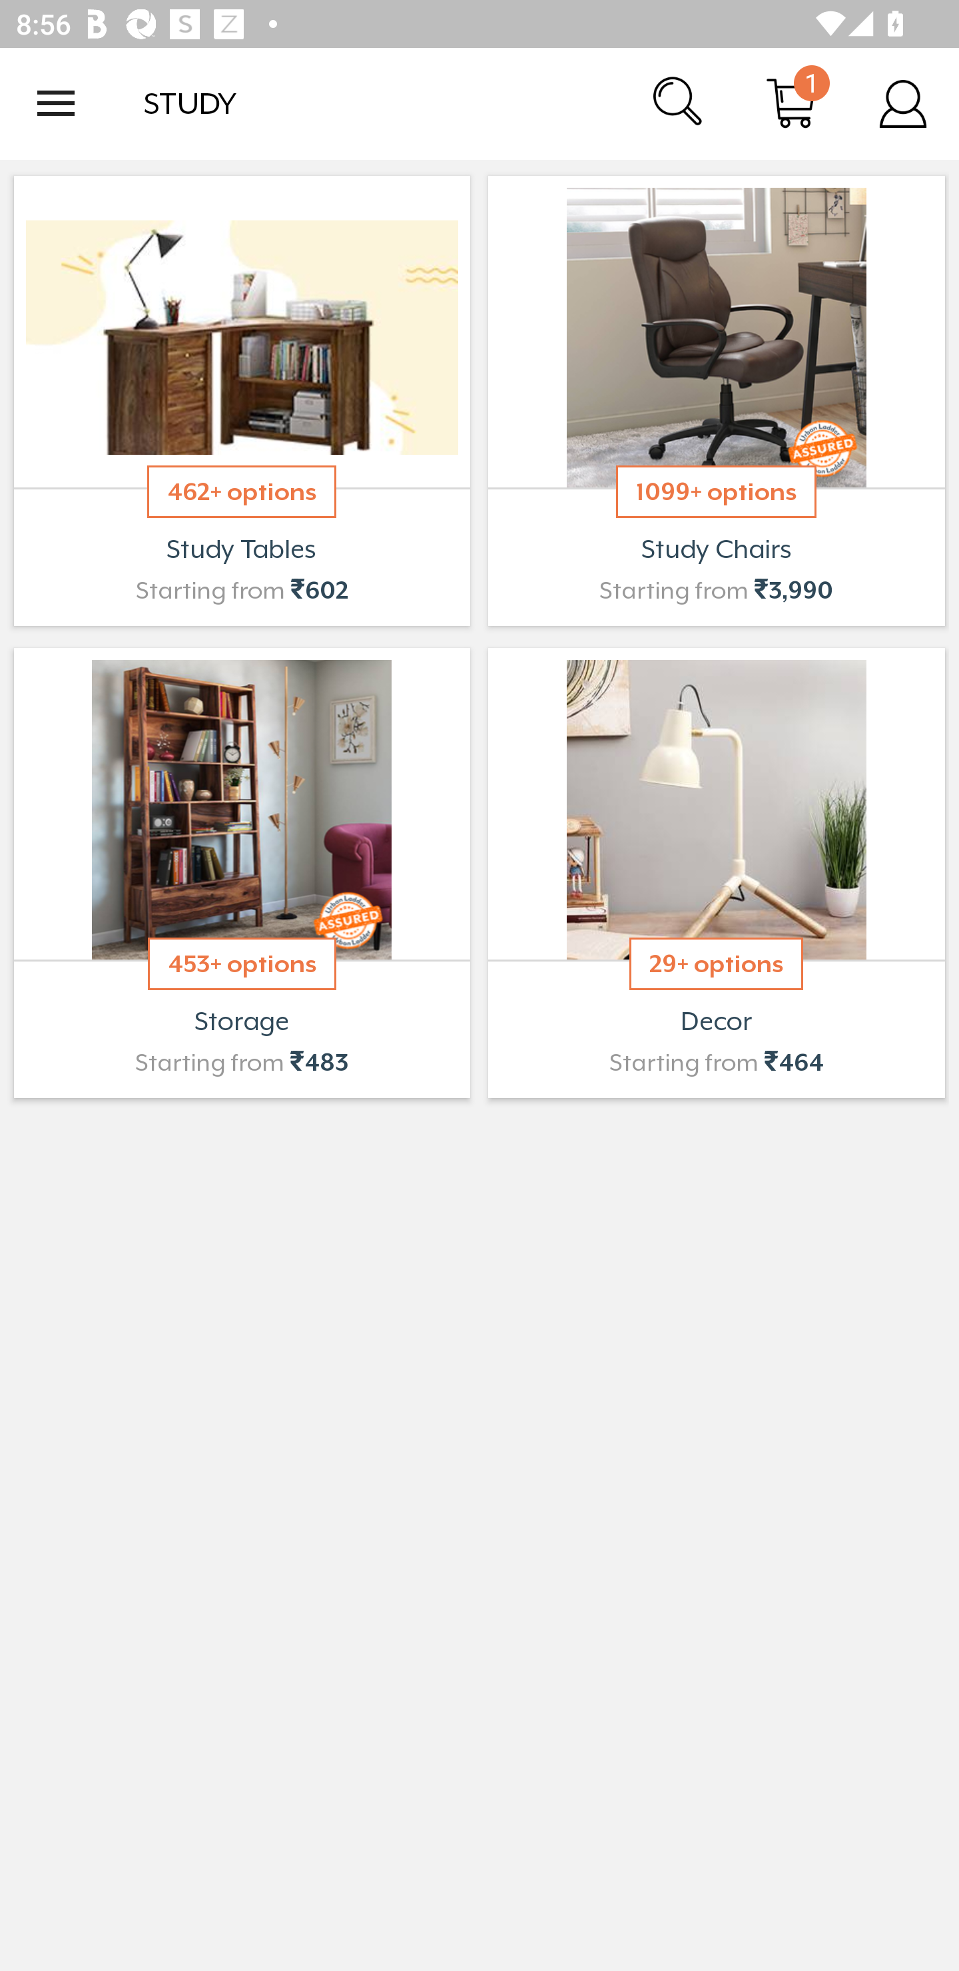 The image size is (959, 1971). What do you see at coordinates (56, 103) in the screenshot?
I see `Open navigation drawer` at bounding box center [56, 103].